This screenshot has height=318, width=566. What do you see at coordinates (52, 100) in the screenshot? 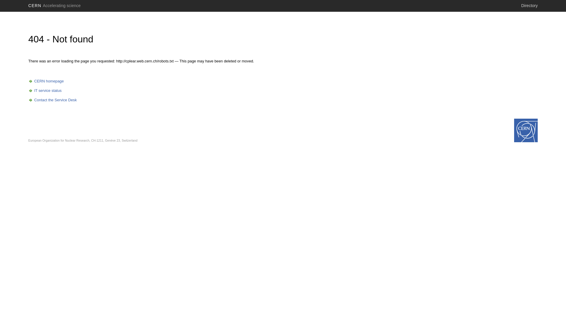
I see `Contact the Service Desk` at bounding box center [52, 100].